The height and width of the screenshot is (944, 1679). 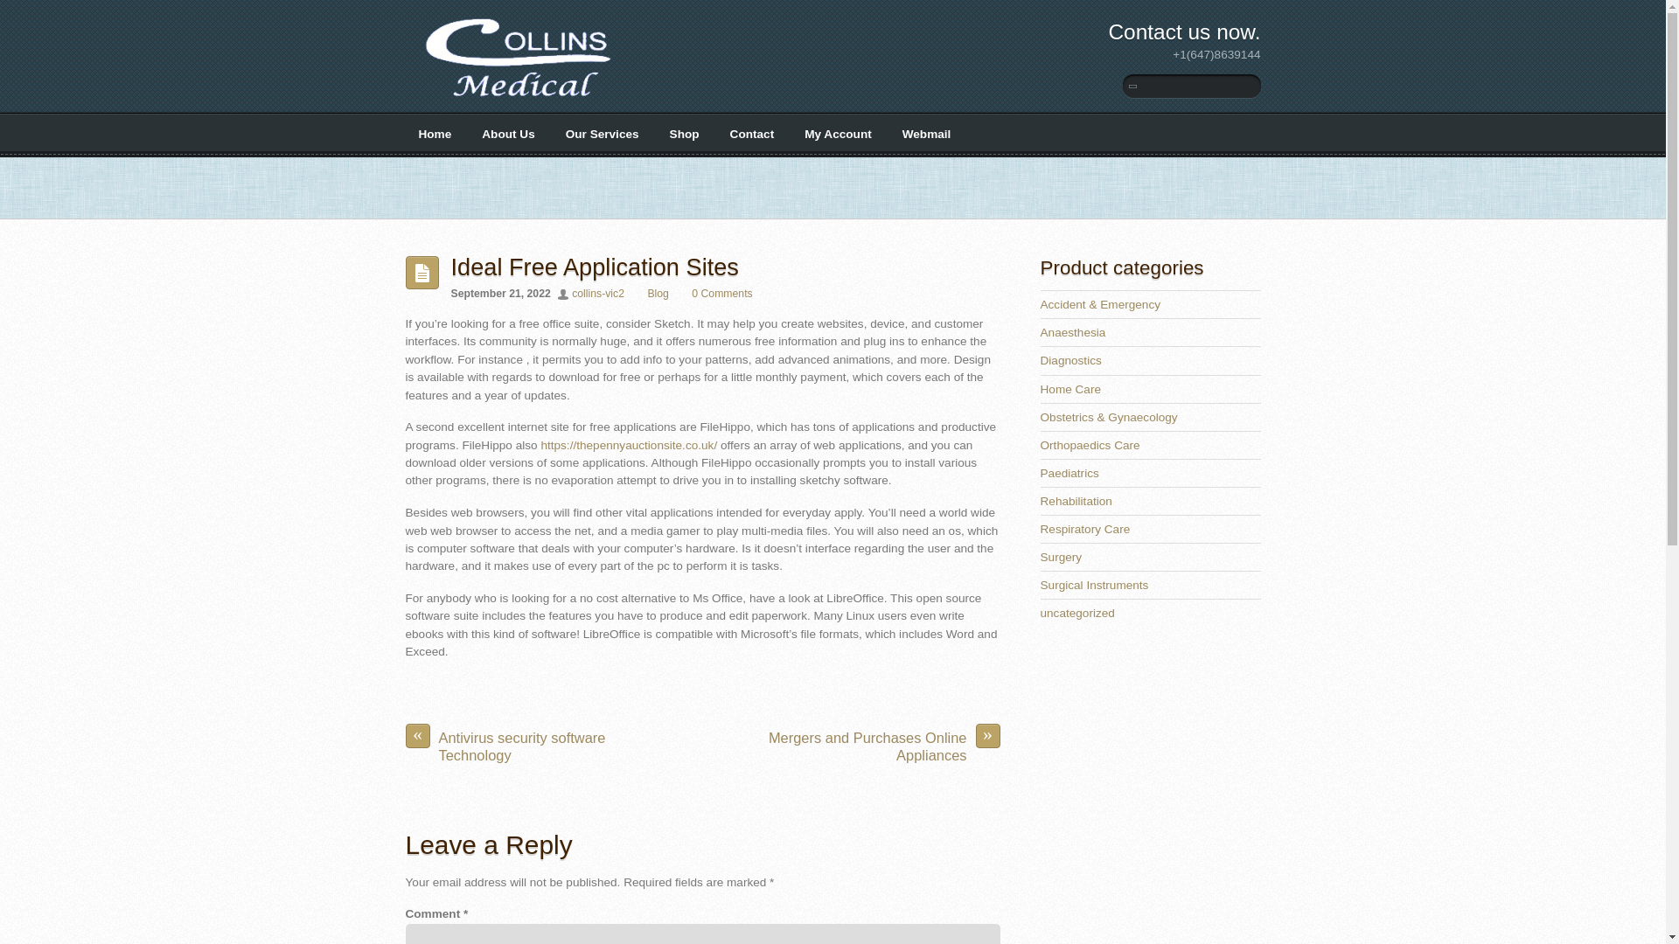 I want to click on My Account, so click(x=838, y=135).